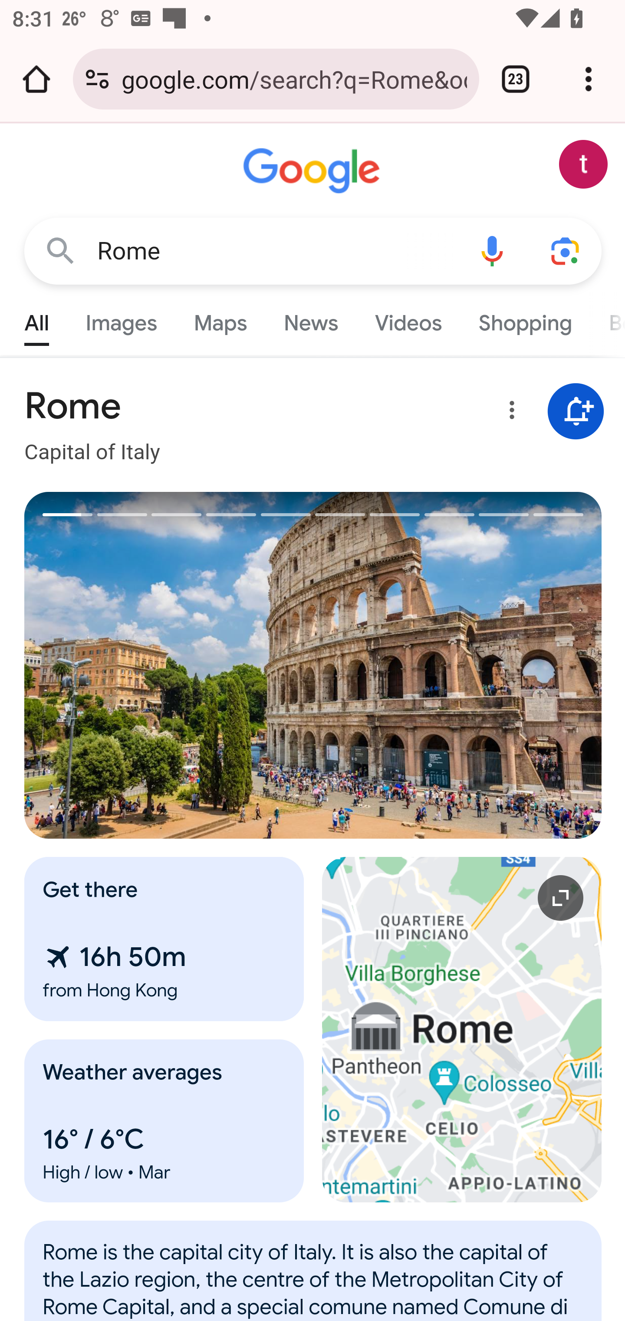  What do you see at coordinates (276, 251) in the screenshot?
I see `Rome` at bounding box center [276, 251].